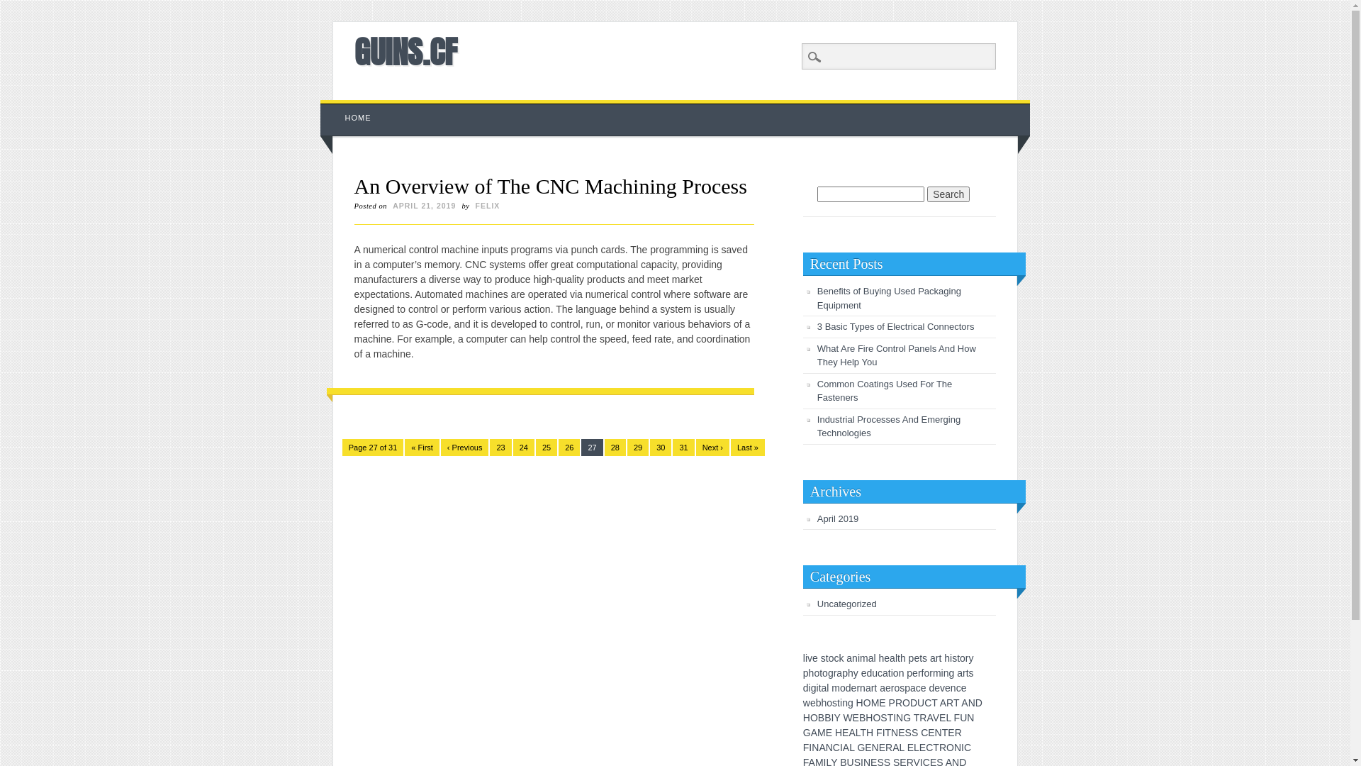  What do you see at coordinates (551, 186) in the screenshot?
I see `An Overview of The CNC Machining Process` at bounding box center [551, 186].